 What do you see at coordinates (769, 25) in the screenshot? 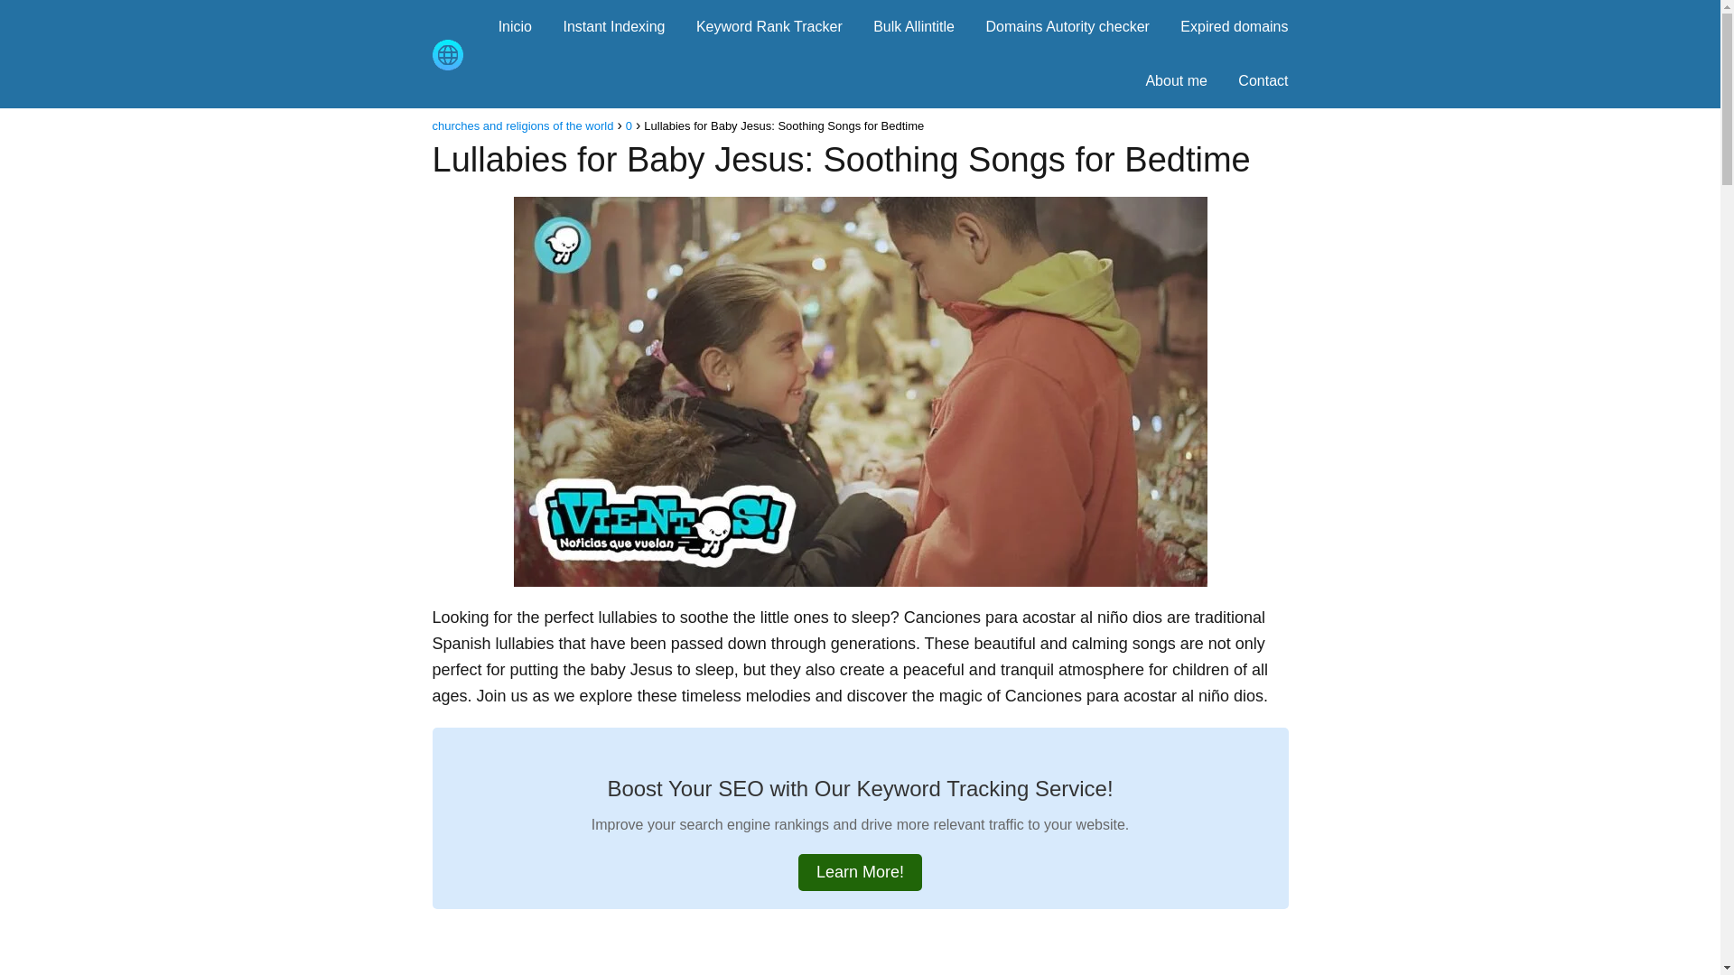
I see `Keyword Rank Tracker` at bounding box center [769, 25].